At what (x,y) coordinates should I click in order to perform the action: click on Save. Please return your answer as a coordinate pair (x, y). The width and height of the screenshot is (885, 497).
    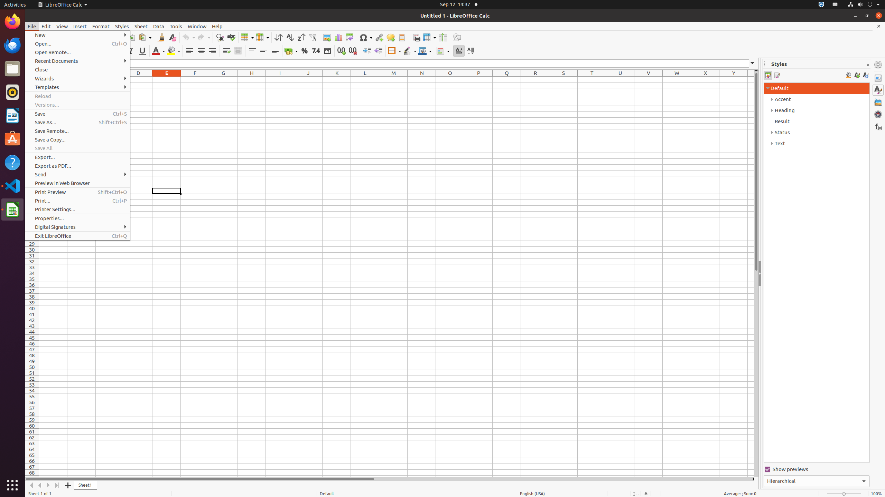
    Looking at the image, I should click on (77, 114).